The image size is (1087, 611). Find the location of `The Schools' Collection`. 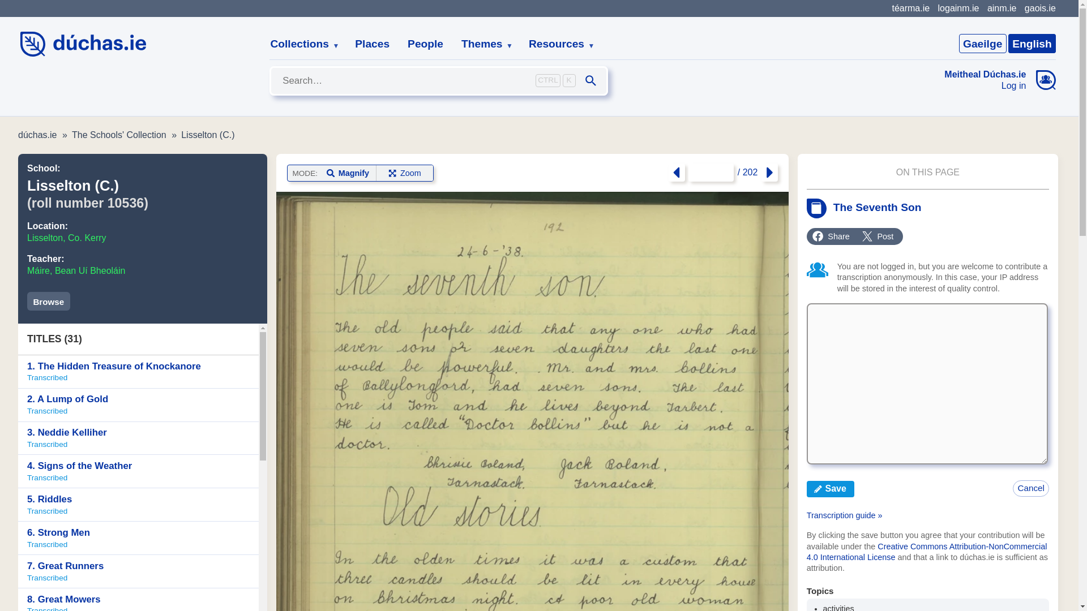

The Schools' Collection is located at coordinates (119, 135).